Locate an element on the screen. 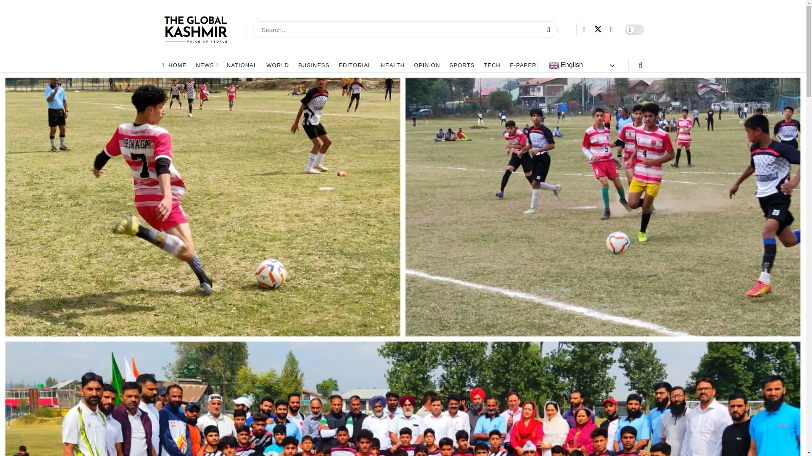 The width and height of the screenshot is (812, 456). HOME is located at coordinates (174, 65).